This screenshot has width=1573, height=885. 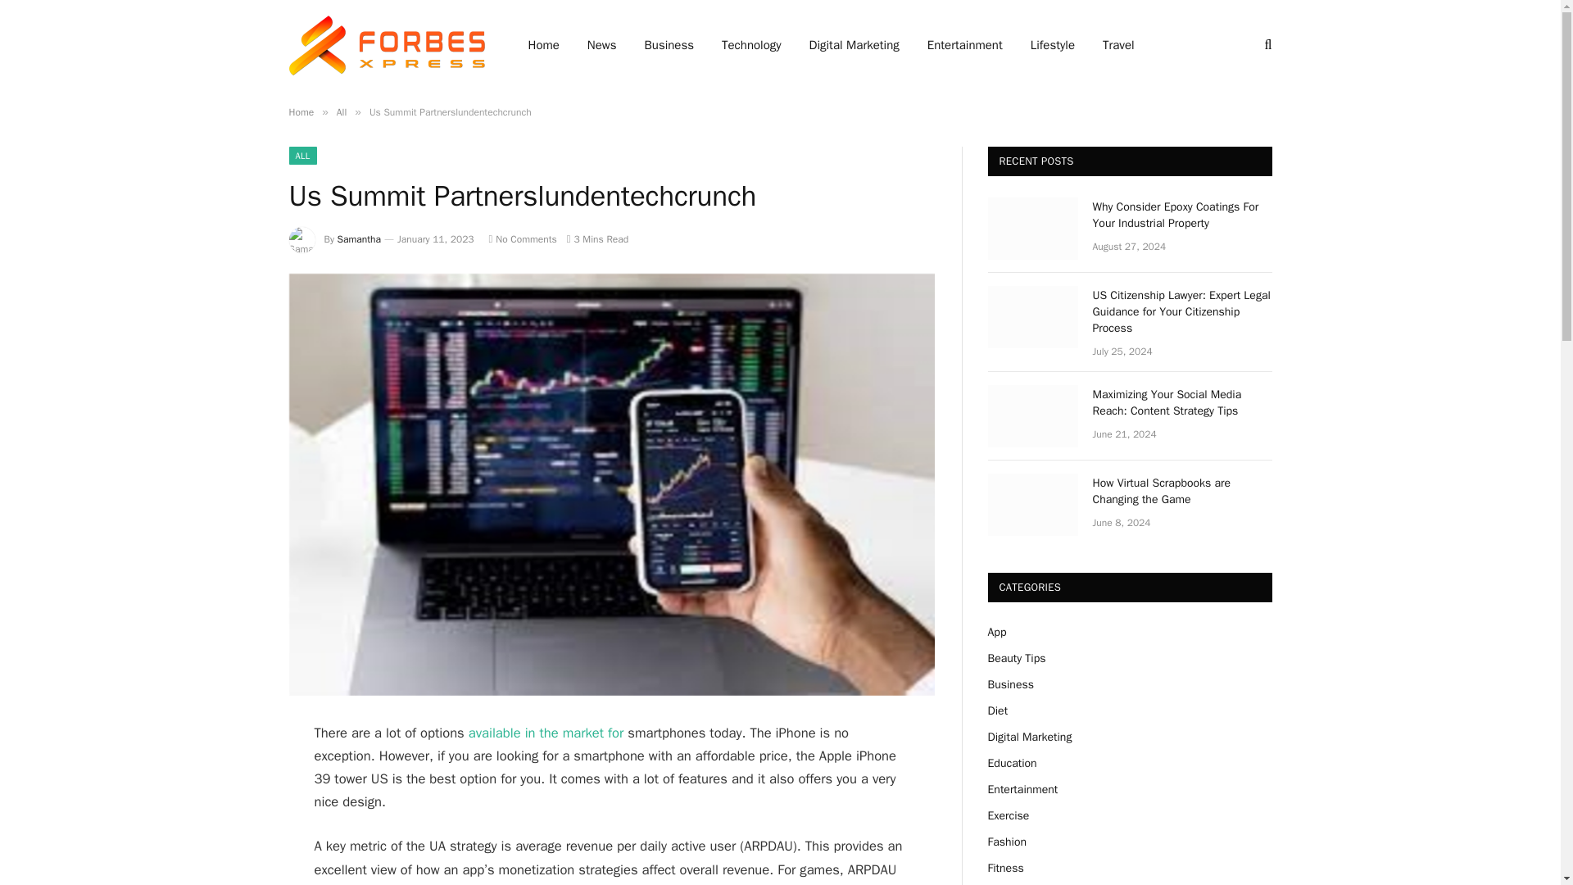 What do you see at coordinates (1183, 215) in the screenshot?
I see `Why Consider Epoxy Coatings For Your Industrial Property` at bounding box center [1183, 215].